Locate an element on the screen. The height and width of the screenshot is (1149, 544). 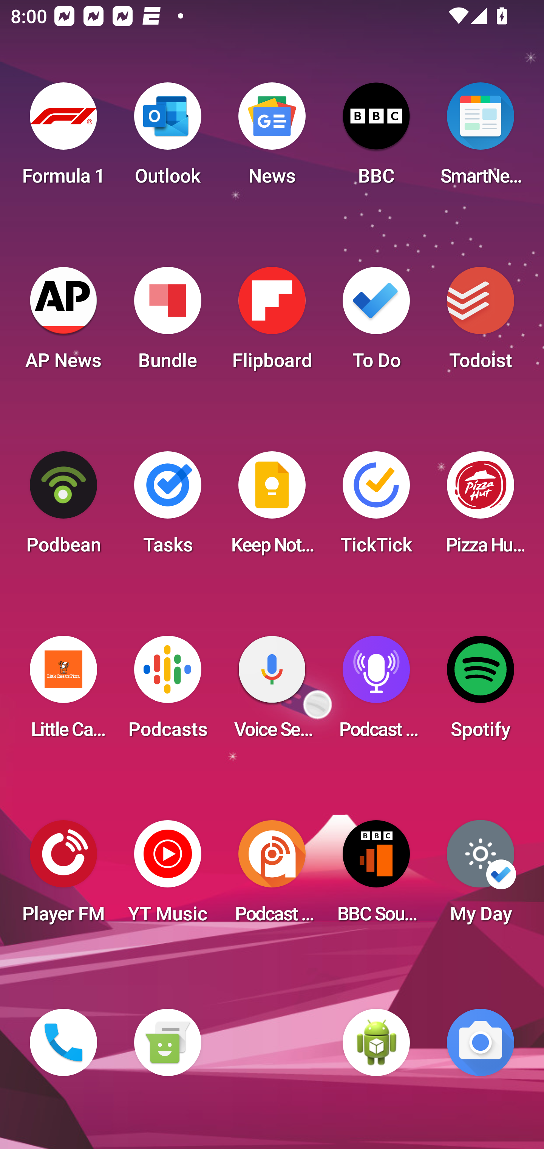
BBC is located at coordinates (376, 138).